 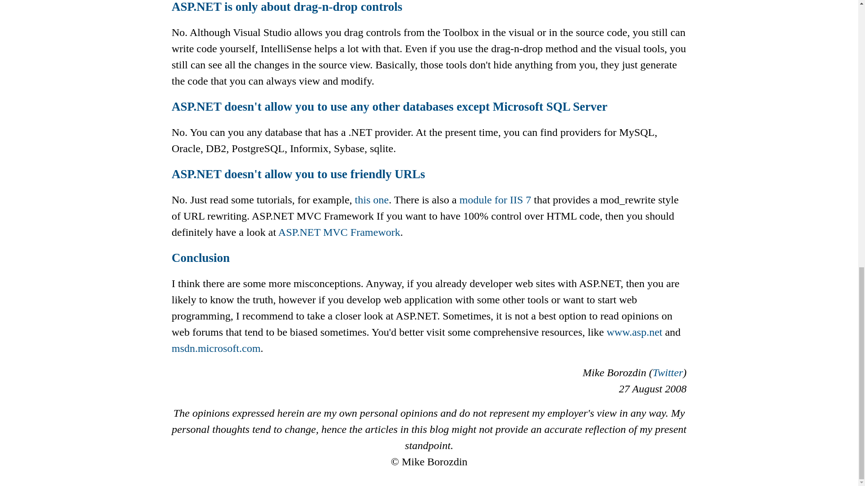 What do you see at coordinates (495, 199) in the screenshot?
I see `module for IIS 7` at bounding box center [495, 199].